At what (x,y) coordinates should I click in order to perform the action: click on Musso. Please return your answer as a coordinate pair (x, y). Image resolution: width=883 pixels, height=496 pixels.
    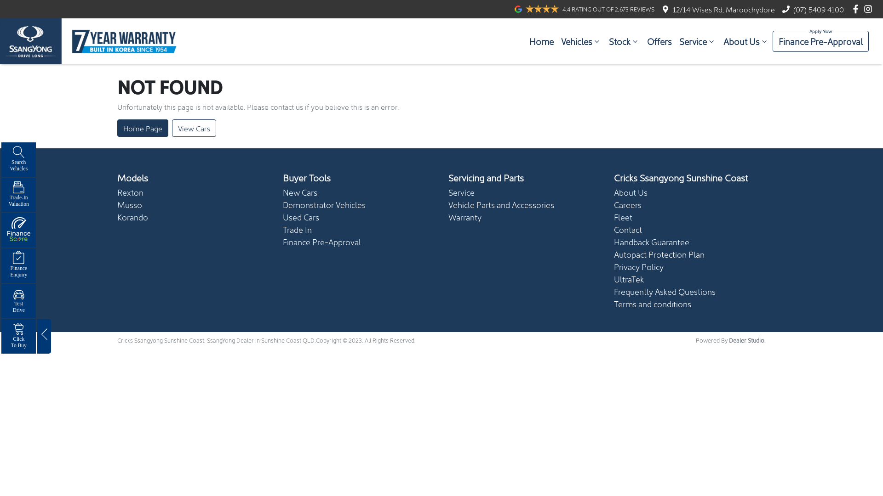
    Looking at the image, I should click on (130, 205).